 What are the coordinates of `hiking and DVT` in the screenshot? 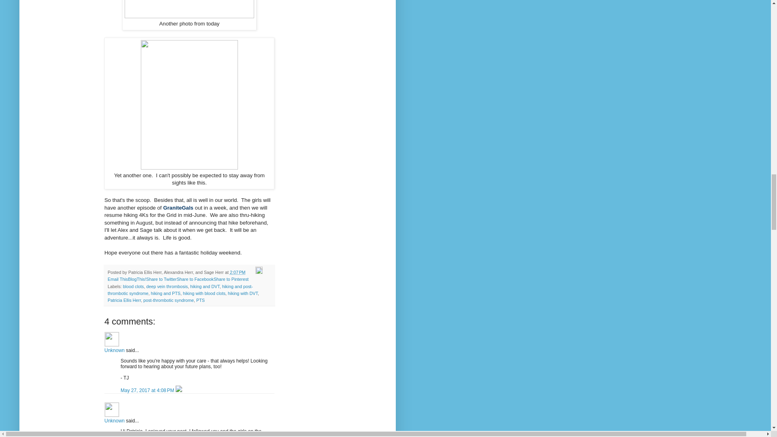 It's located at (205, 286).